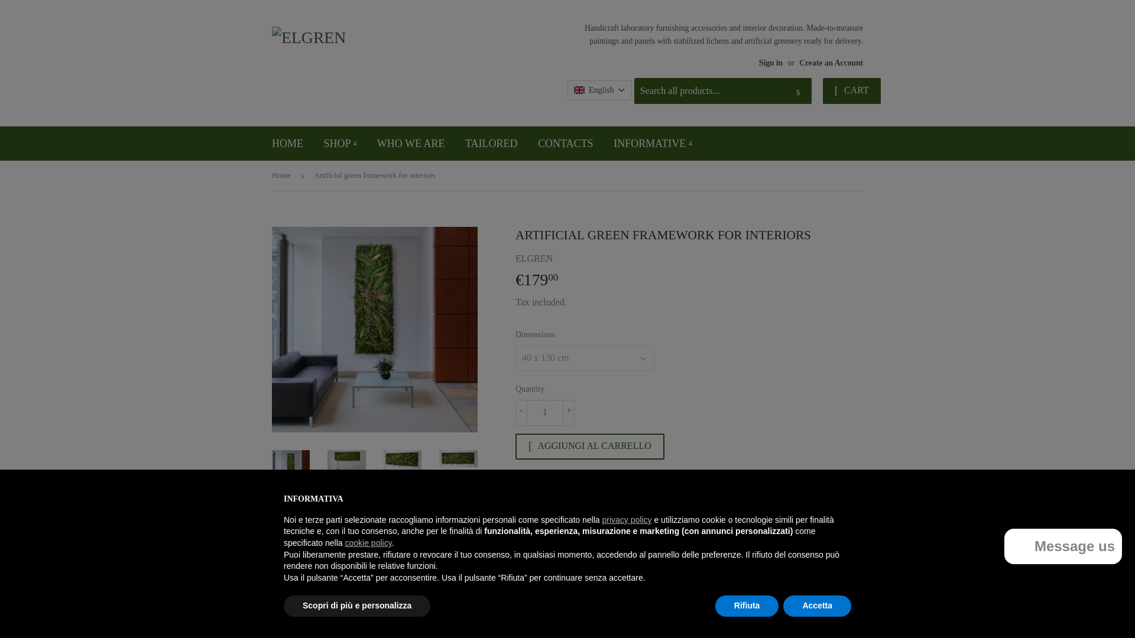 This screenshot has height=638, width=1135. What do you see at coordinates (491, 144) in the screenshot?
I see `TAILORED` at bounding box center [491, 144].